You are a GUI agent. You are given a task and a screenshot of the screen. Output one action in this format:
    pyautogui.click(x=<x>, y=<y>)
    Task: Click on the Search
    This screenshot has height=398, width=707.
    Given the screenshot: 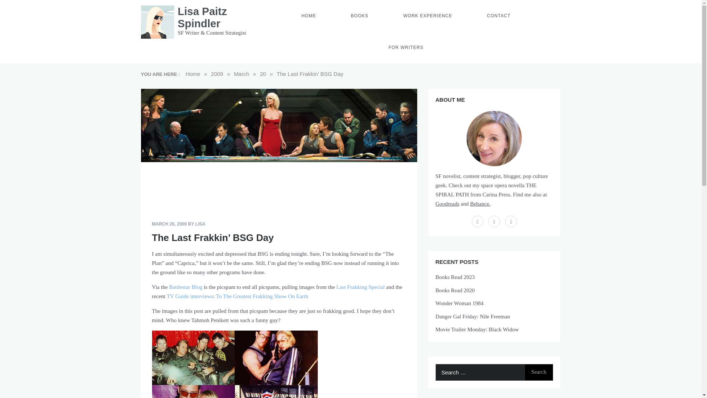 What is the action you would take?
    pyautogui.click(x=538, y=372)
    